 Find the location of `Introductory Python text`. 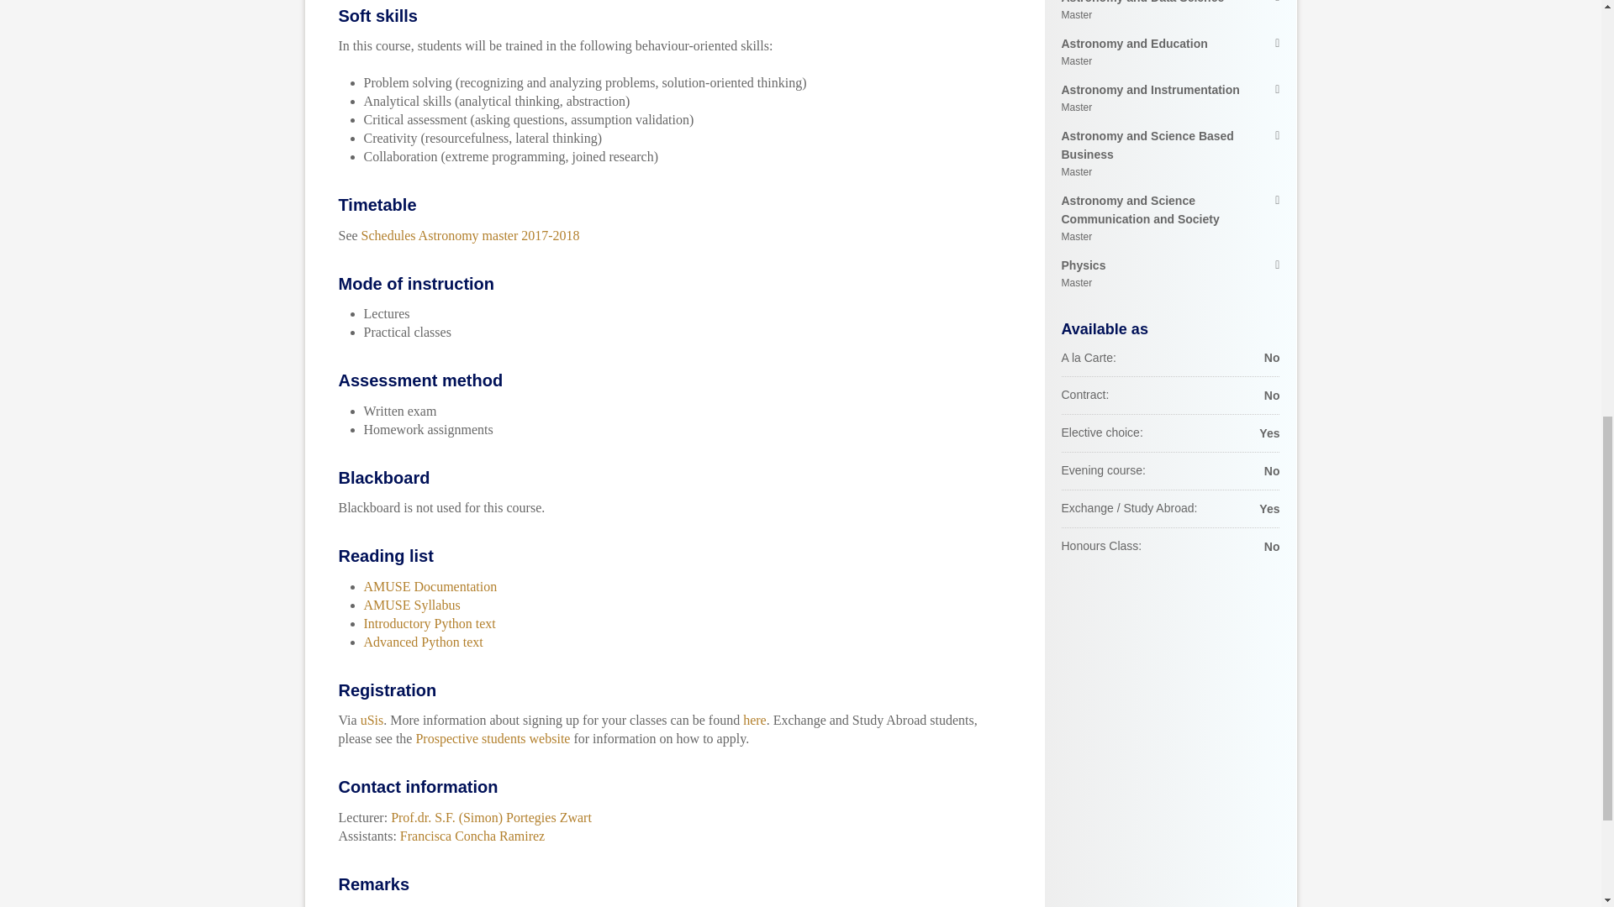

Introductory Python text is located at coordinates (423, 642).